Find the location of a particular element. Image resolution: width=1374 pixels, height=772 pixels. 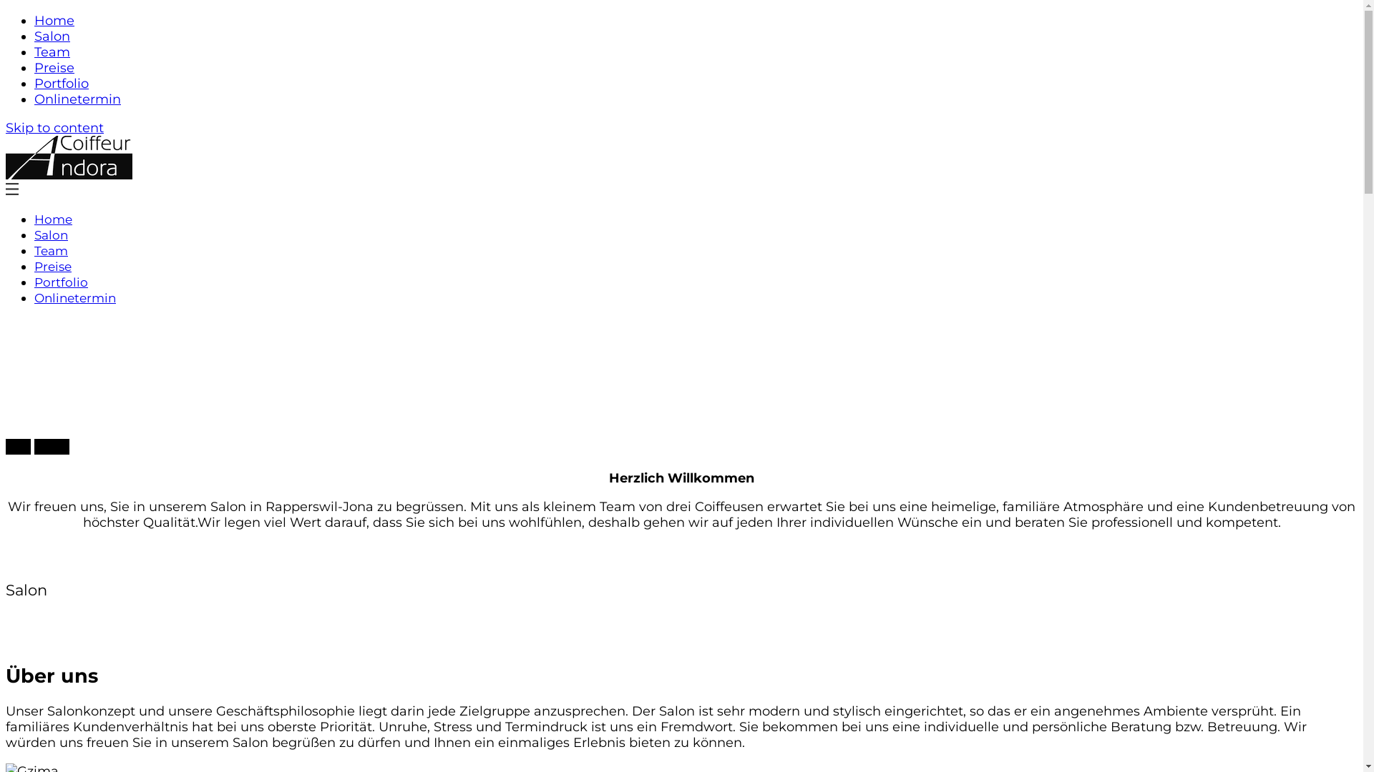

Left is located at coordinates (19, 447).